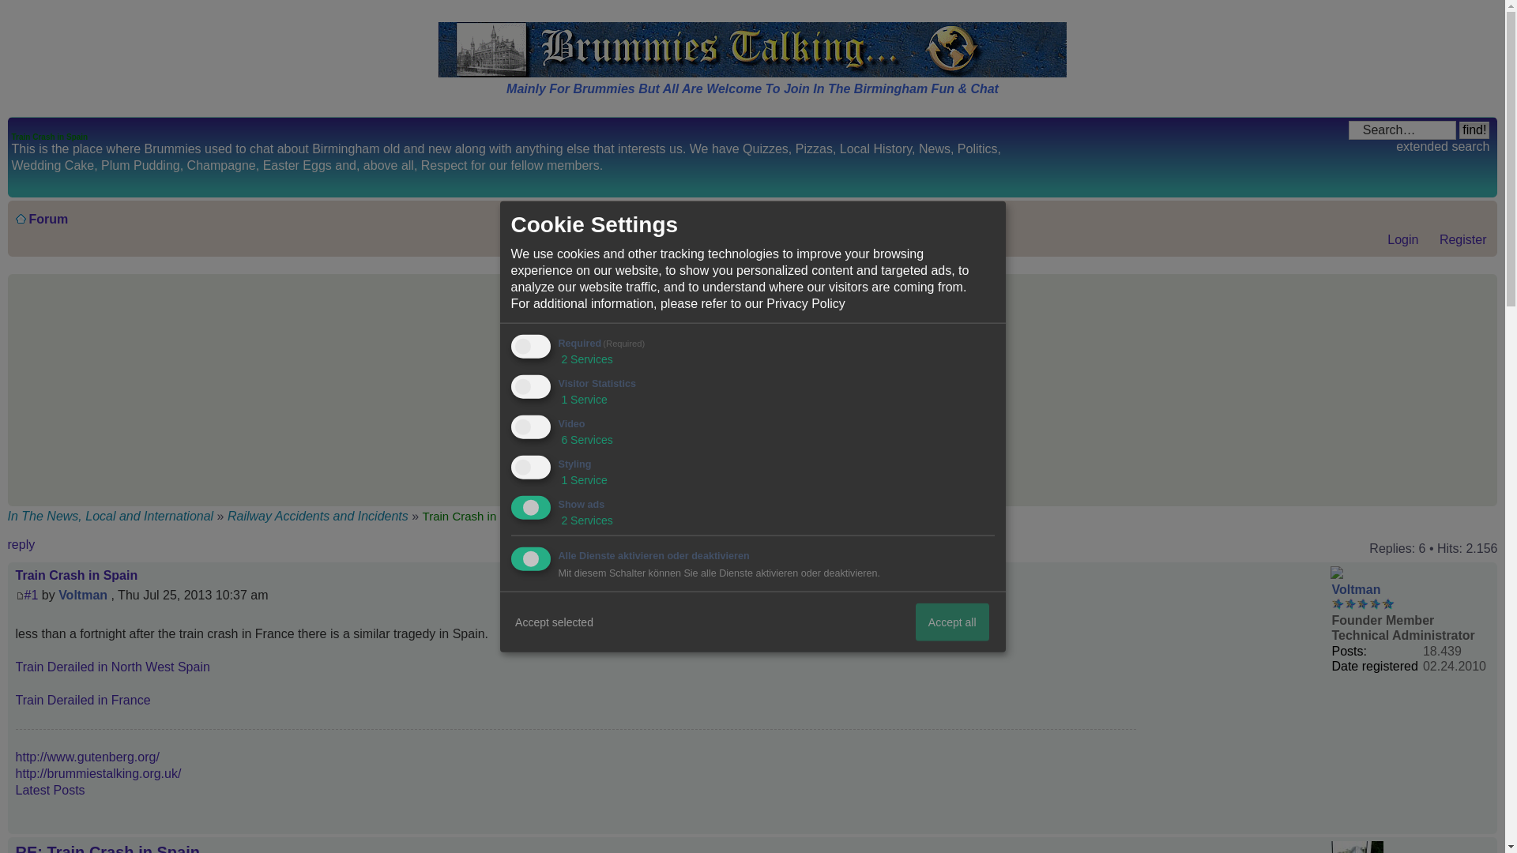  Describe the element at coordinates (32, 596) in the screenshot. I see `Train Crash in Spain` at that location.